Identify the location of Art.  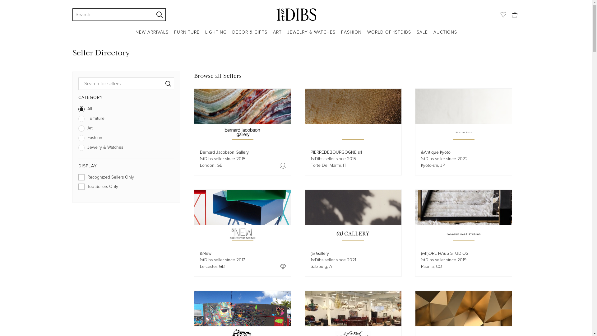
(126, 129).